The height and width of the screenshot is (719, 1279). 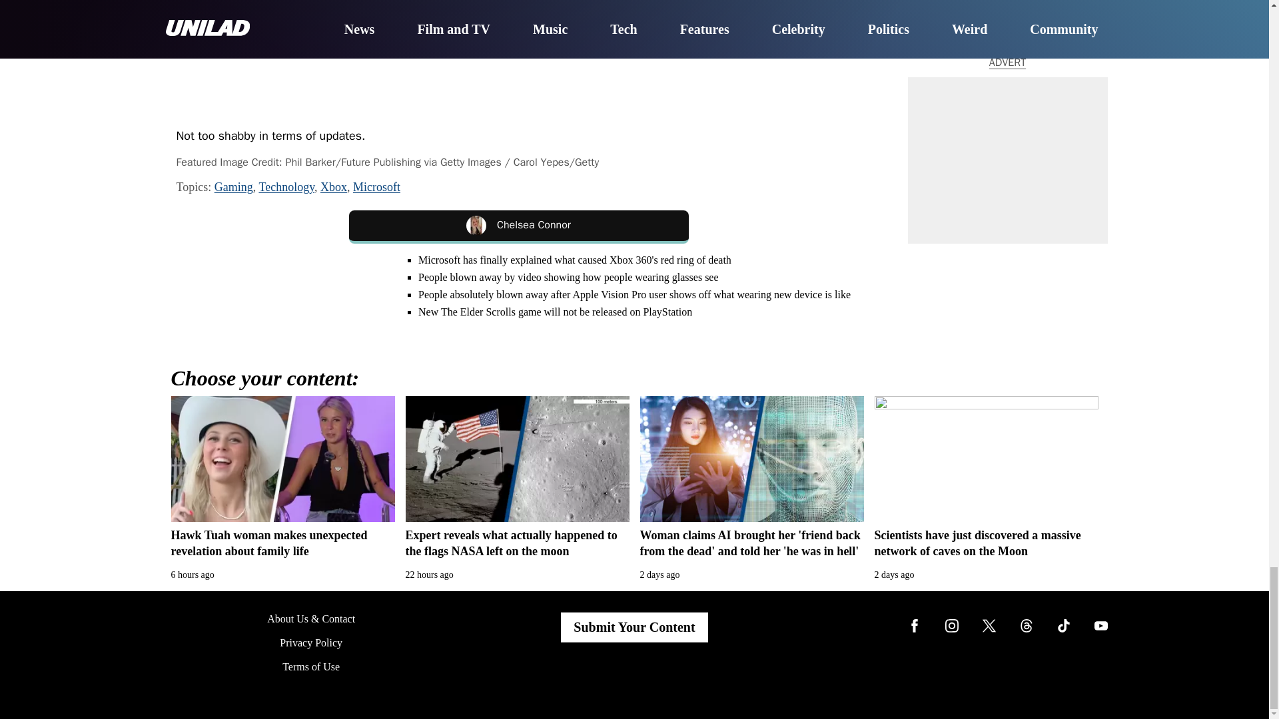 I want to click on Gaming, so click(x=234, y=186).